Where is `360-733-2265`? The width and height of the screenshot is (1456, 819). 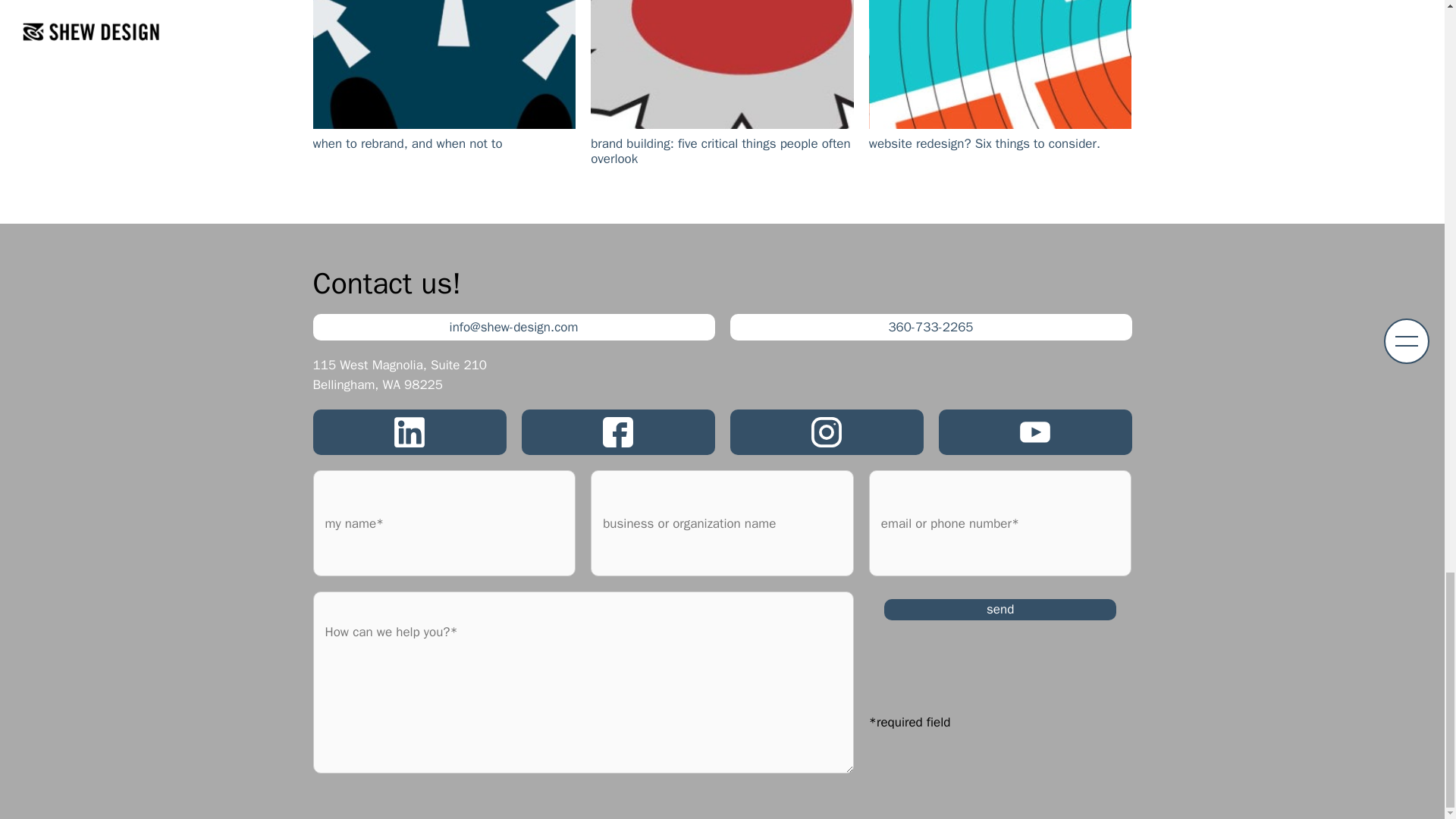
360-733-2265 is located at coordinates (930, 328).